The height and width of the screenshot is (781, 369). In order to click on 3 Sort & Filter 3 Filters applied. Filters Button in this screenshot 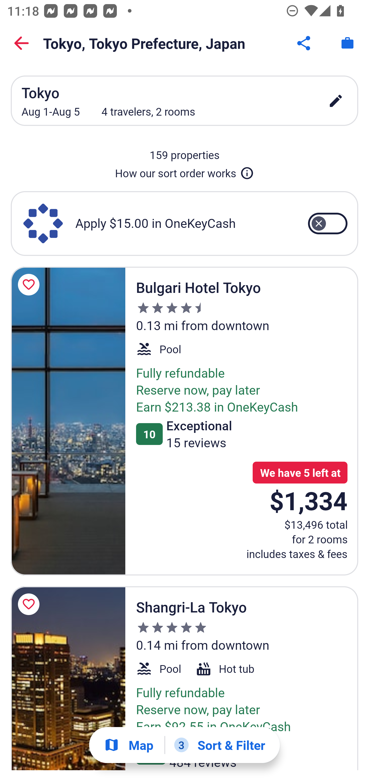, I will do `click(220, 745)`.